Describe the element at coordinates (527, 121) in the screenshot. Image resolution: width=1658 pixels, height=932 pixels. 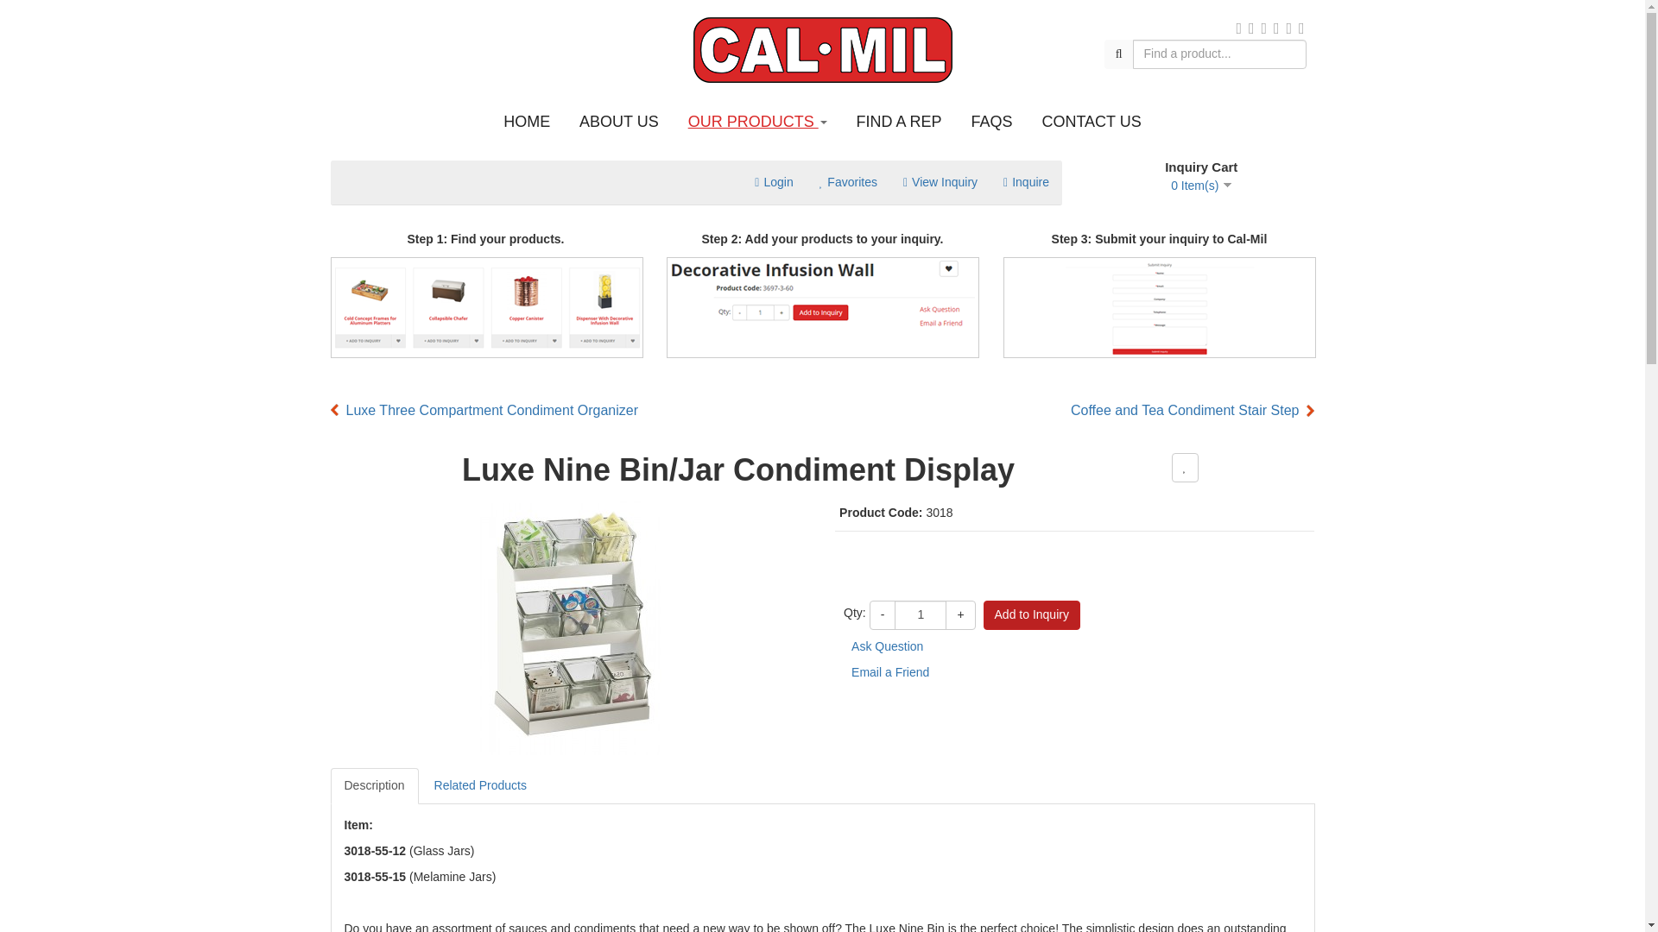
I see `HOME` at that location.